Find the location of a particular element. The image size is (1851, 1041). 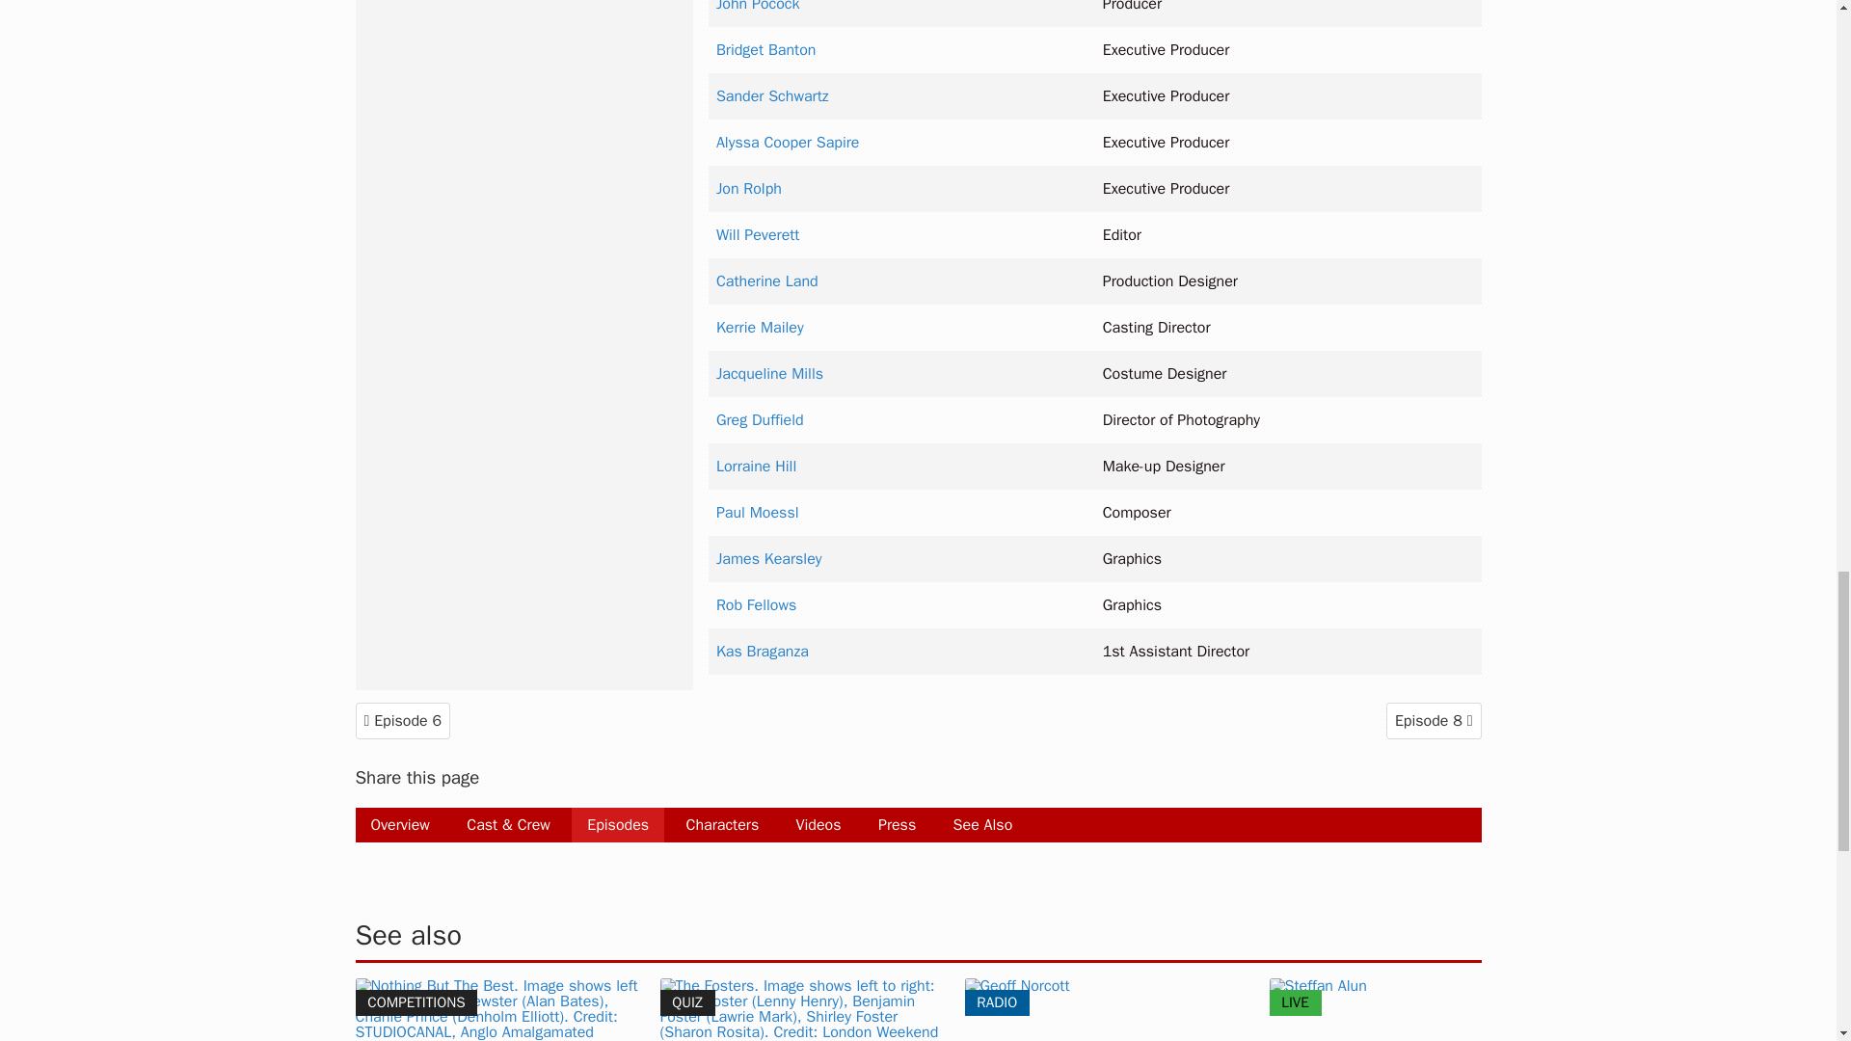

Steffan Alun is located at coordinates (1413, 1010).